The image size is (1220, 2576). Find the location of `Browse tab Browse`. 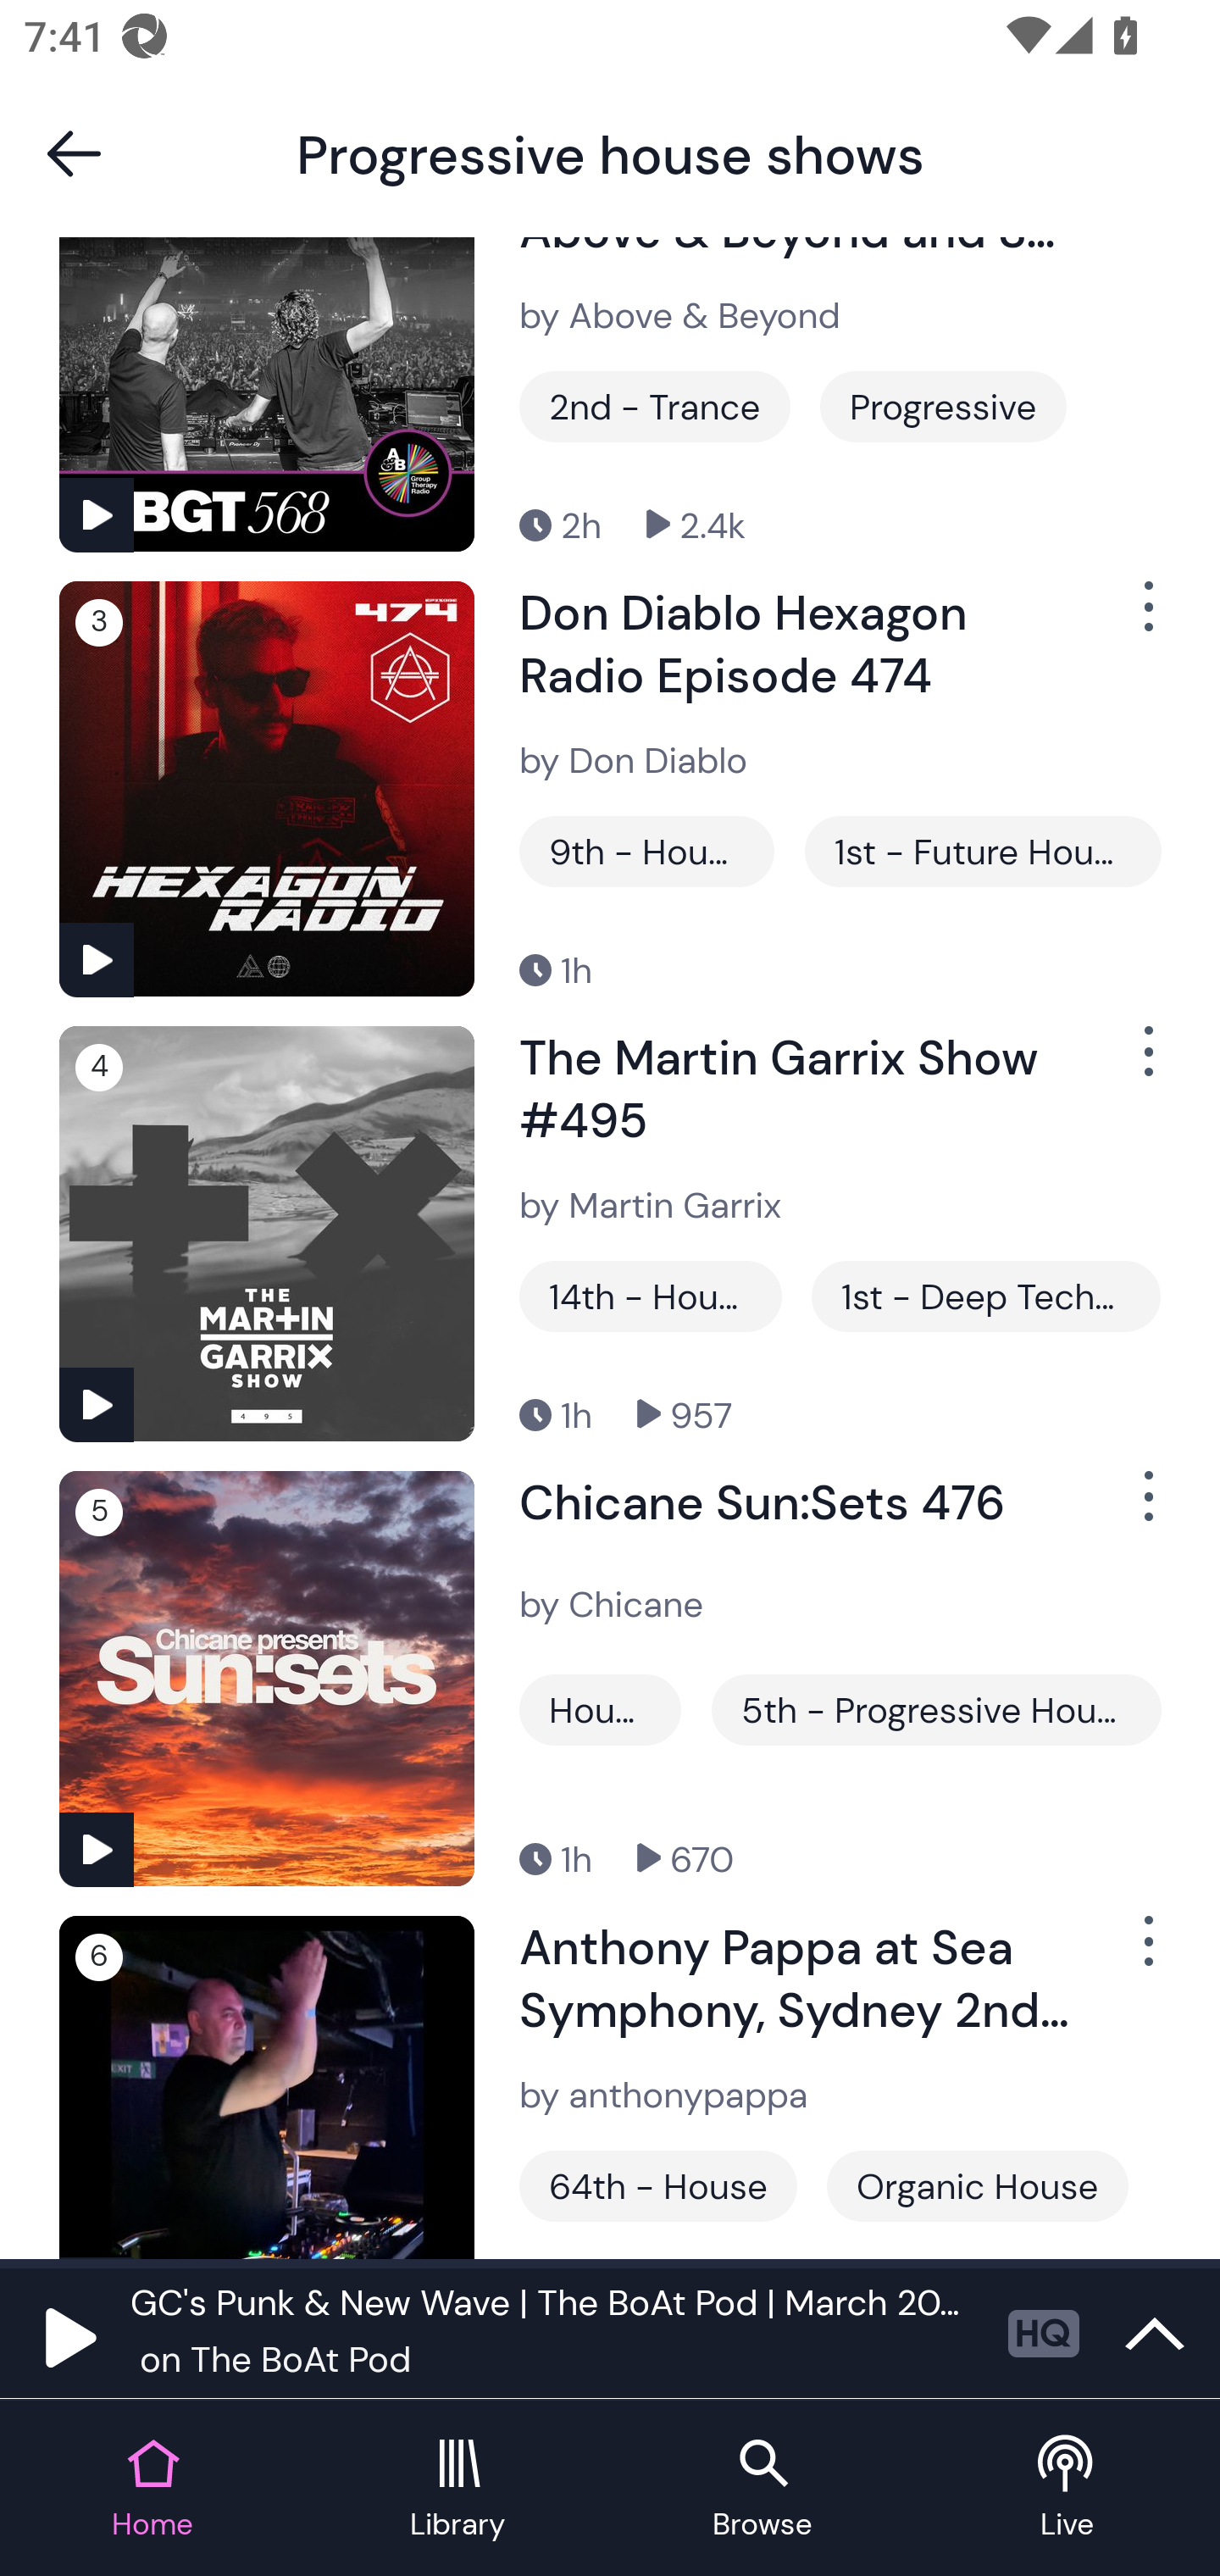

Browse tab Browse is located at coordinates (762, 2490).